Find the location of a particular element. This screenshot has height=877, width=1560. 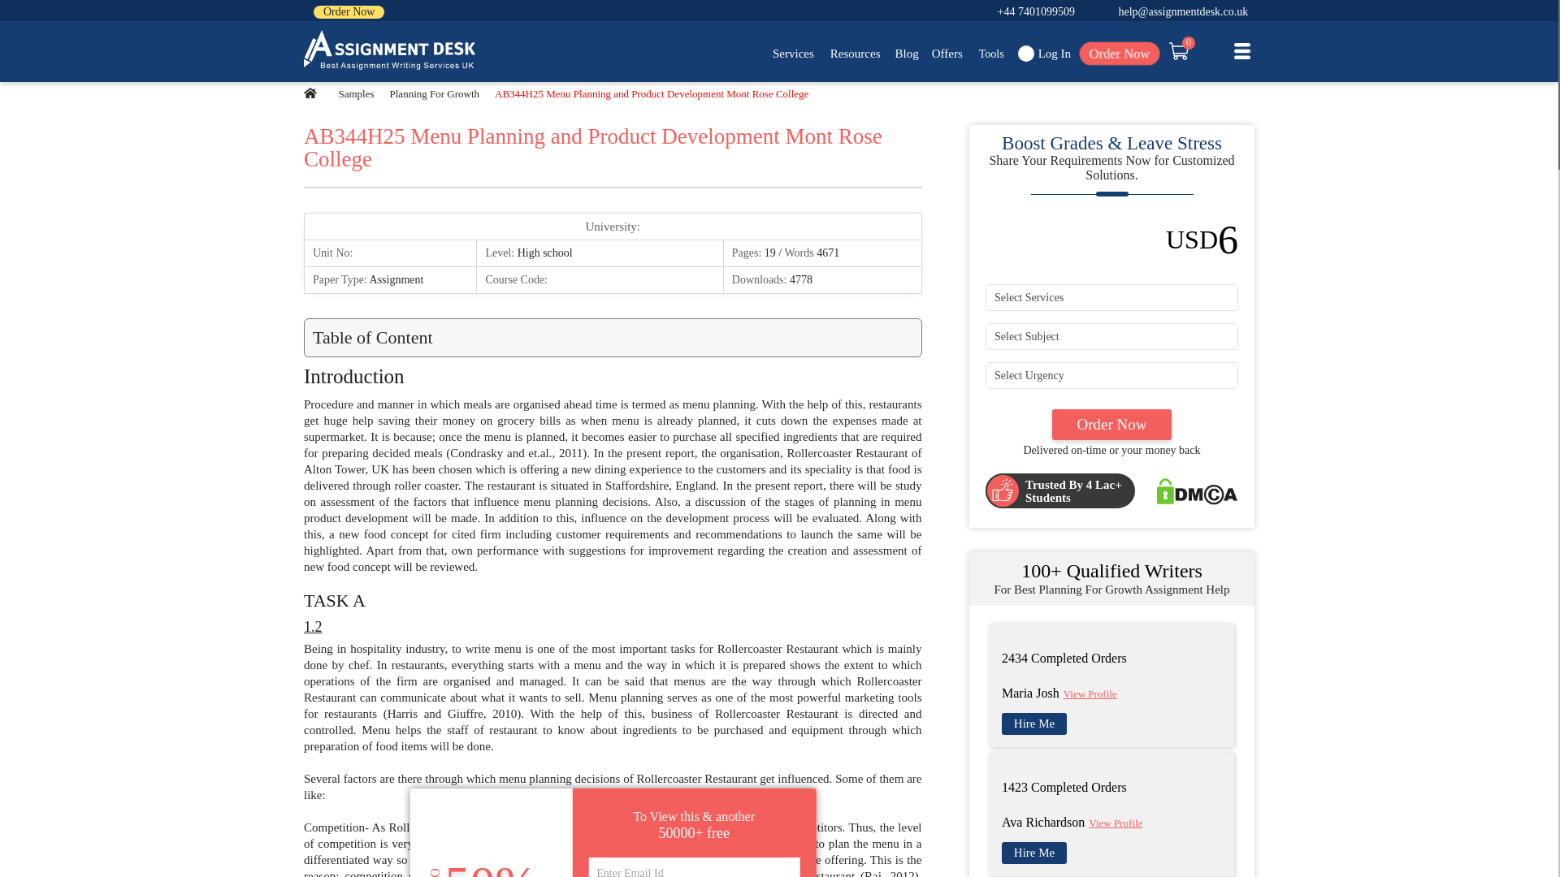

Home is located at coordinates (310, 93).